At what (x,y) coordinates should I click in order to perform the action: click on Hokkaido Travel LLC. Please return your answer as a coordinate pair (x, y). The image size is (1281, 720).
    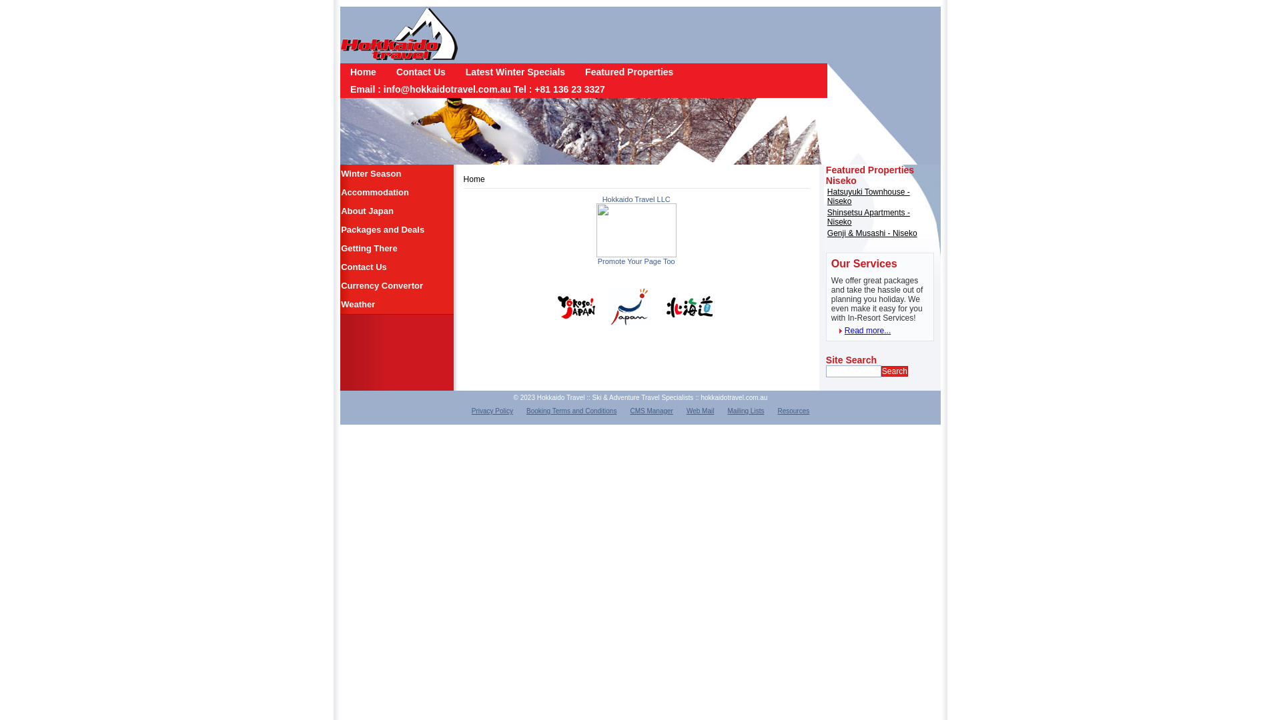
    Looking at the image, I should click on (636, 199).